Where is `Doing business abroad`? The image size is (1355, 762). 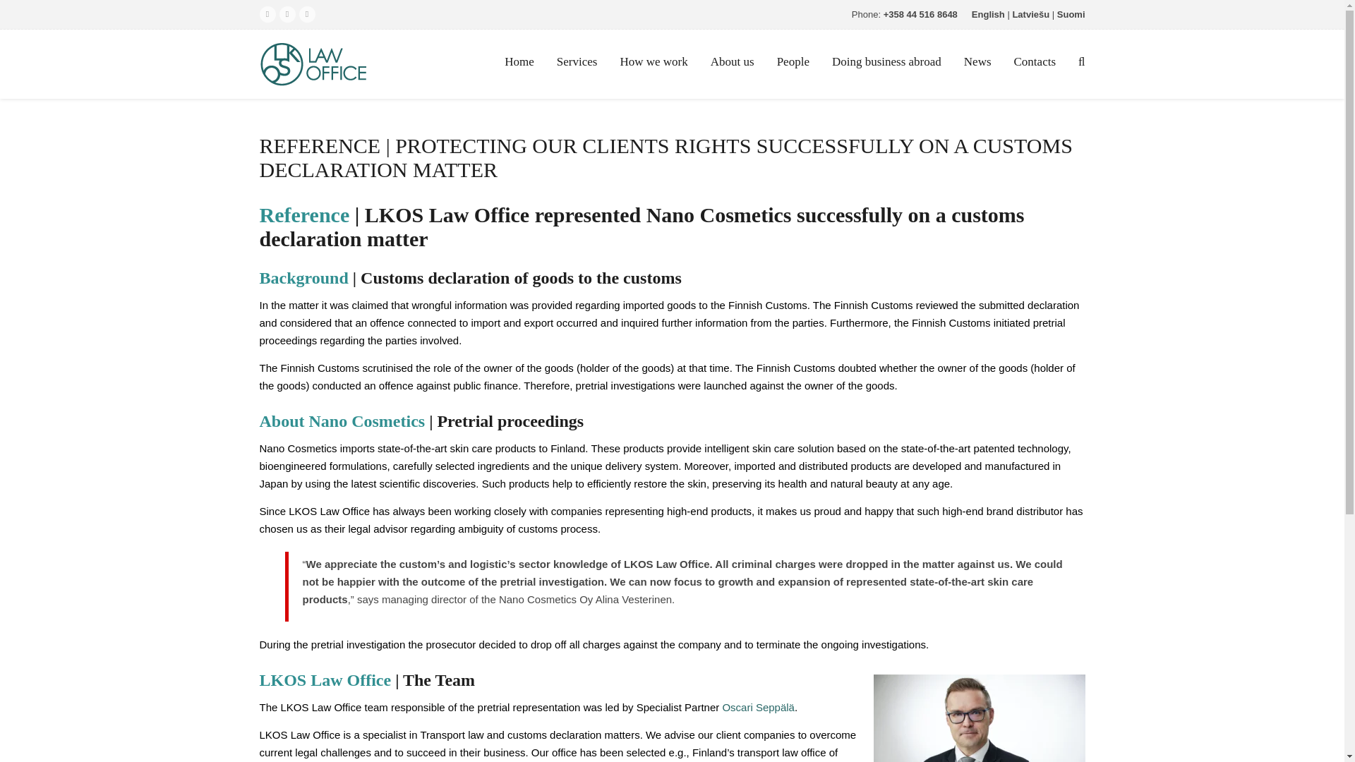 Doing business abroad is located at coordinates (886, 61).